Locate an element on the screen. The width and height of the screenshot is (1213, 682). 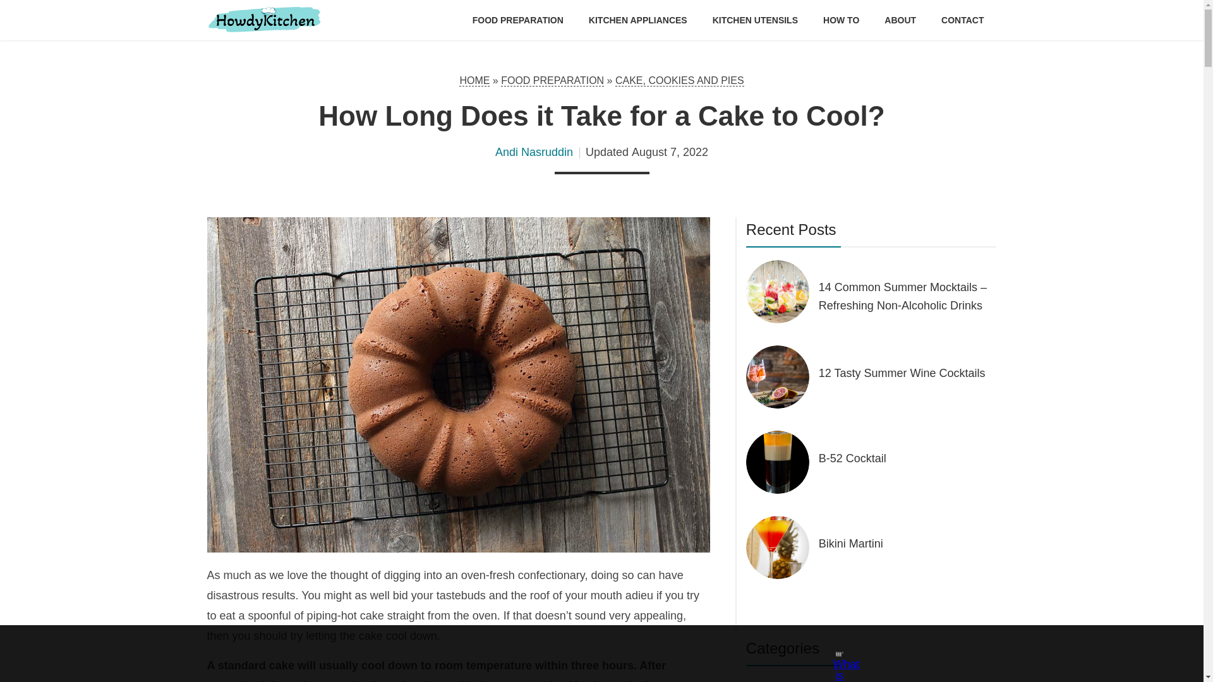
CONTACT is located at coordinates (962, 20).